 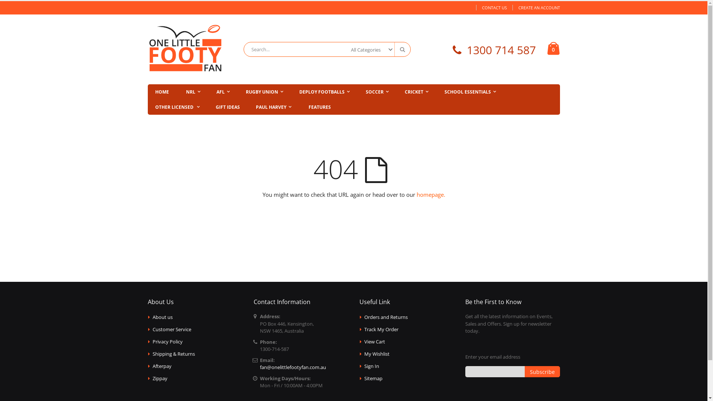 What do you see at coordinates (372, 366) in the screenshot?
I see `Sign In` at bounding box center [372, 366].